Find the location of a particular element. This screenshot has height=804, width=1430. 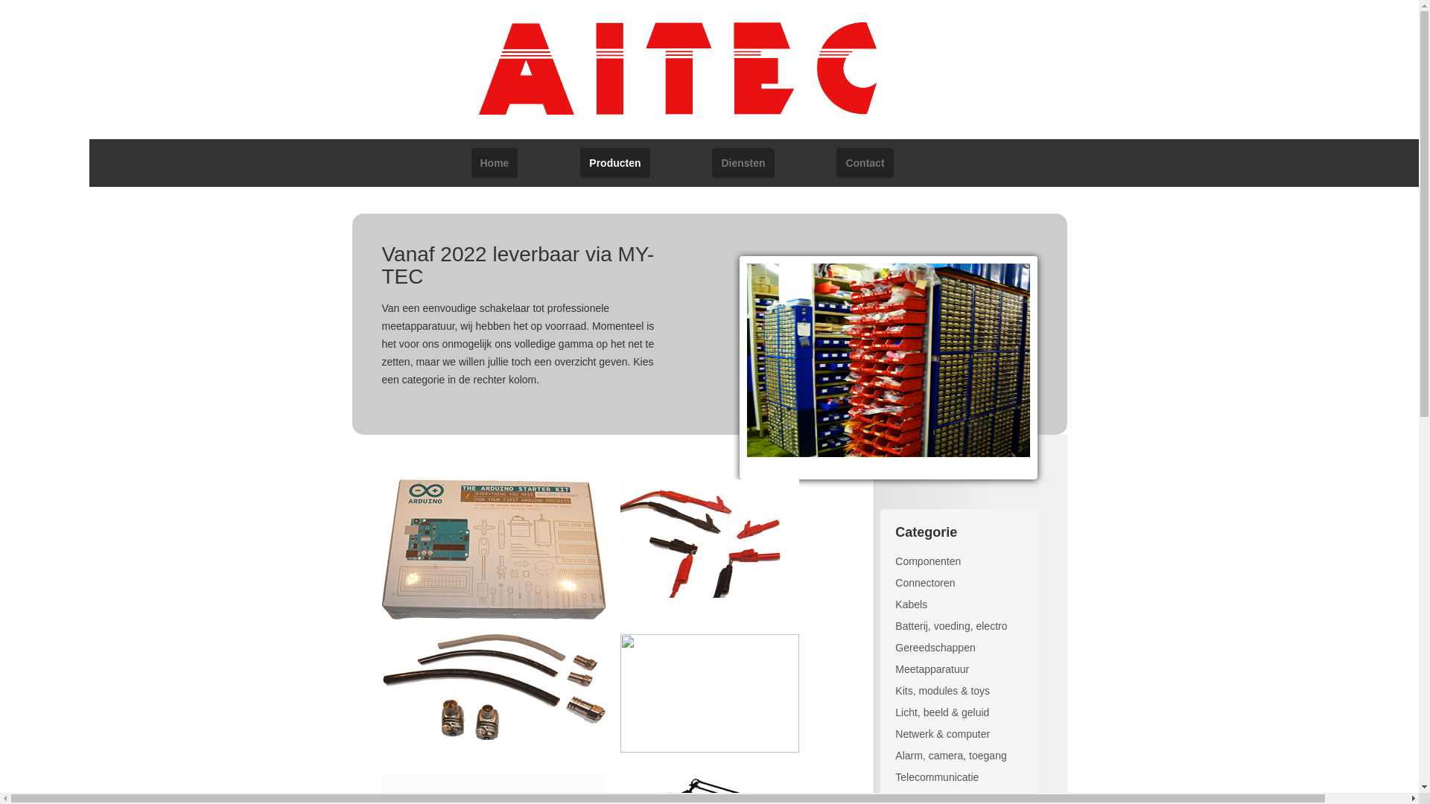

Connectoren is located at coordinates (925, 583).